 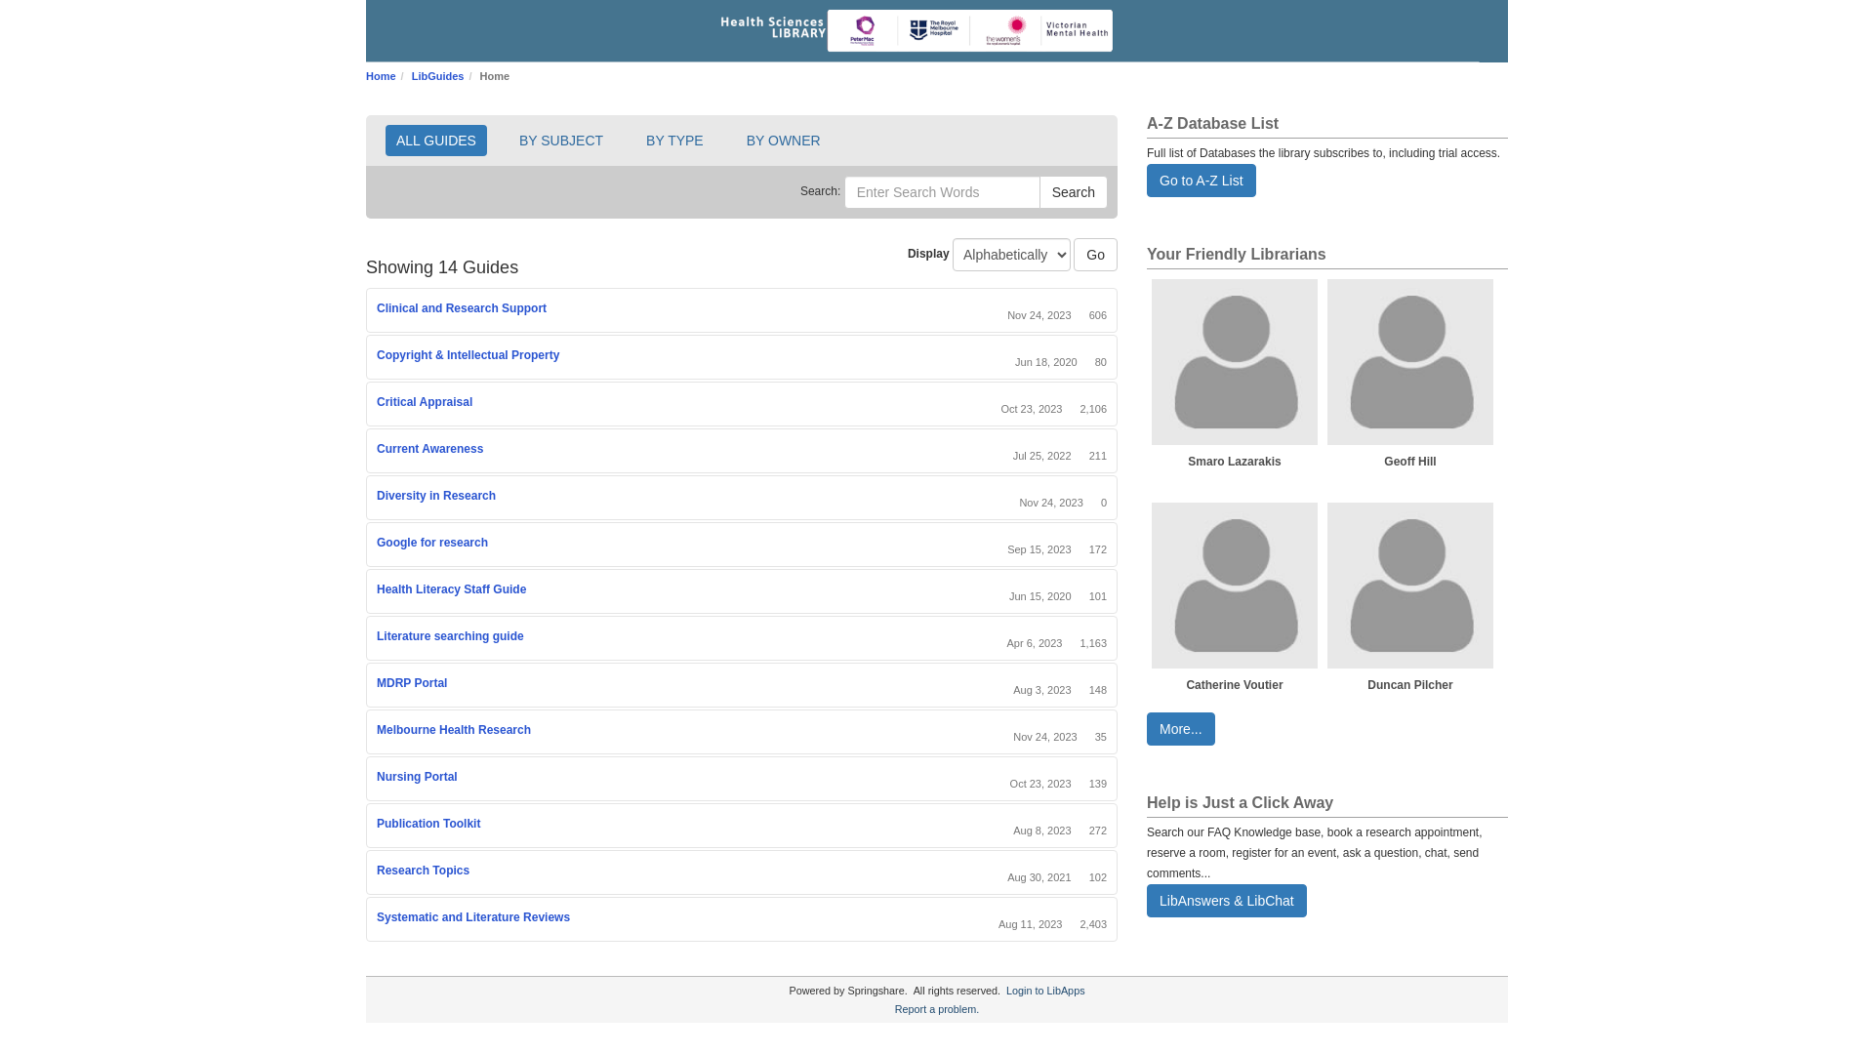 What do you see at coordinates (1410, 597) in the screenshot?
I see `Duncan Pilcher` at bounding box center [1410, 597].